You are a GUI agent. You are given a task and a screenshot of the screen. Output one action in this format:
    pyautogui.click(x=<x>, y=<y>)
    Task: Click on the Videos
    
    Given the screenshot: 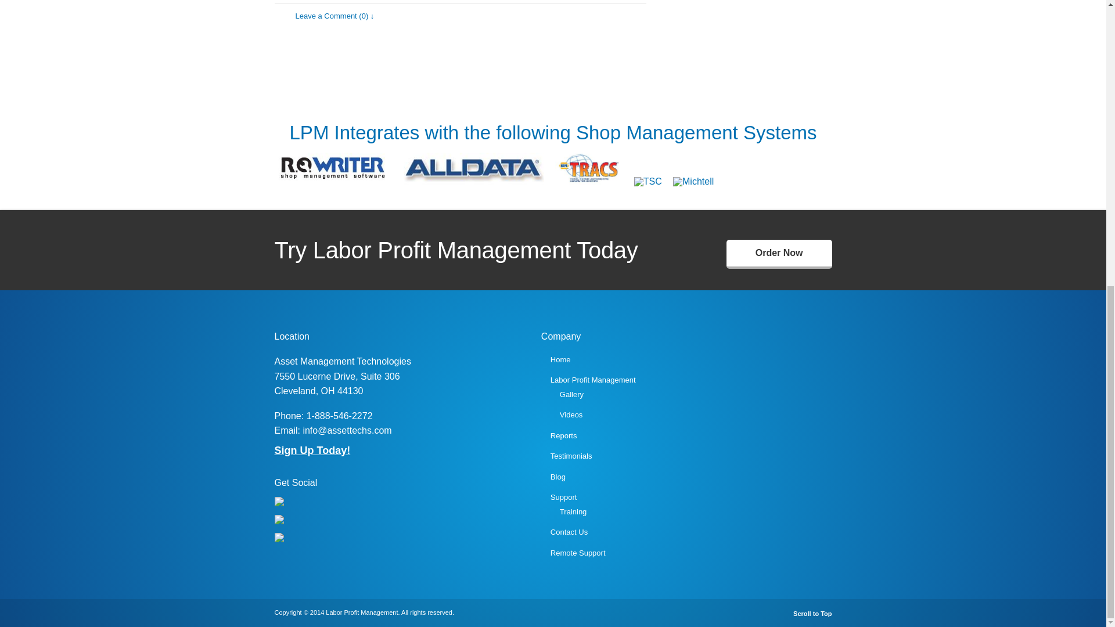 What is the action you would take?
    pyautogui.click(x=571, y=415)
    